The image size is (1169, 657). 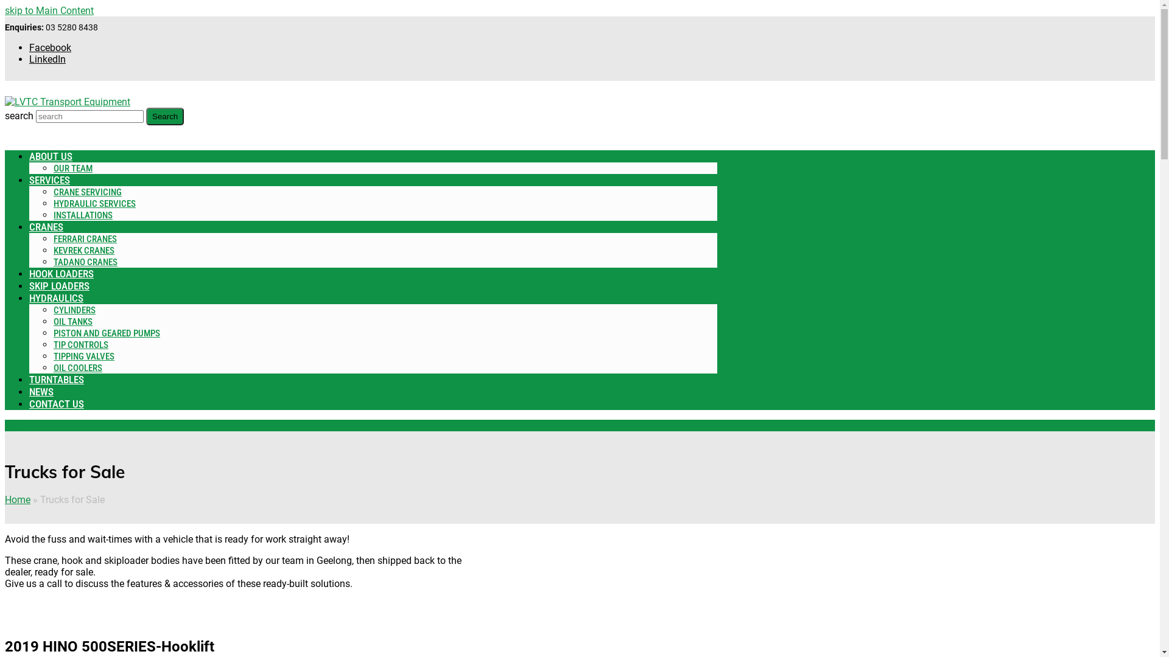 What do you see at coordinates (84, 356) in the screenshot?
I see `TIPPING VALVES` at bounding box center [84, 356].